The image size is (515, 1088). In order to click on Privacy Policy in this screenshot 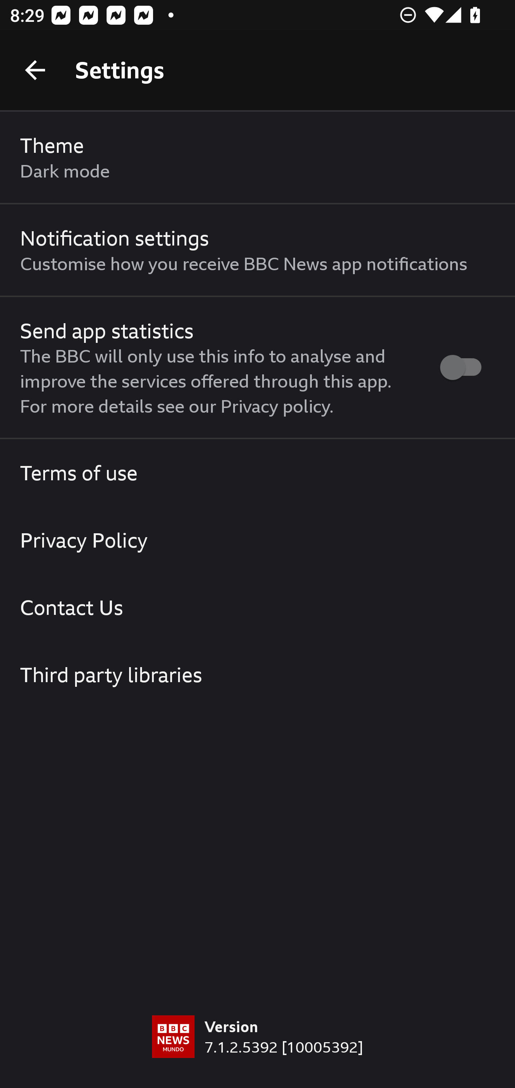, I will do `click(257, 540)`.